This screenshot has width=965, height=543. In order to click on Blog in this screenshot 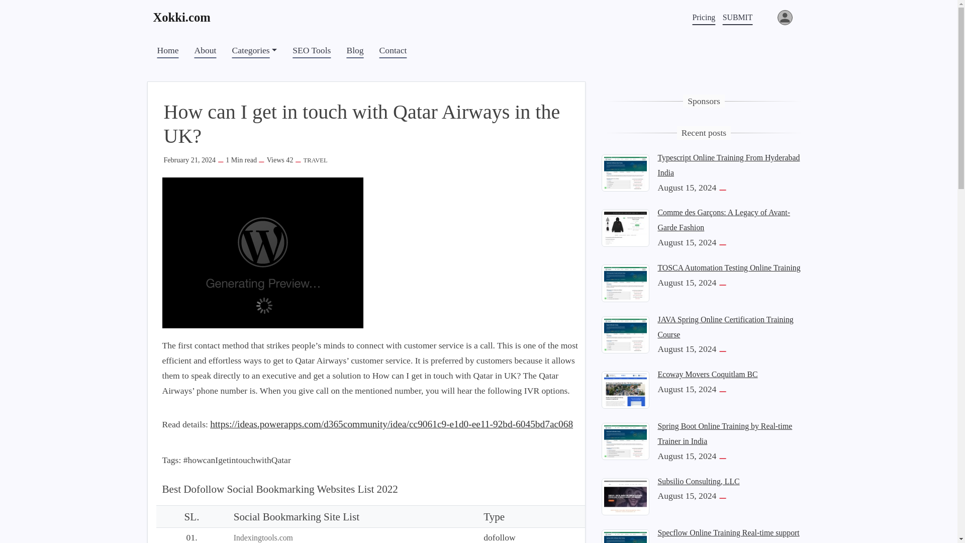, I will do `click(355, 50)`.